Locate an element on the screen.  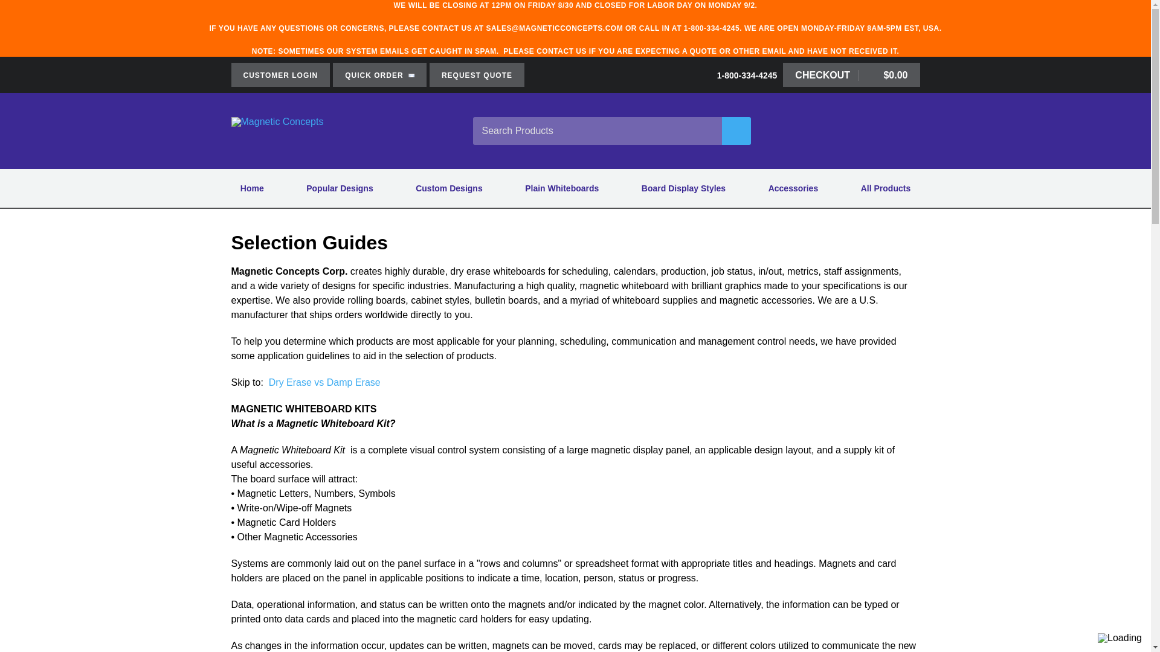
Board Display Styles is located at coordinates (684, 188).